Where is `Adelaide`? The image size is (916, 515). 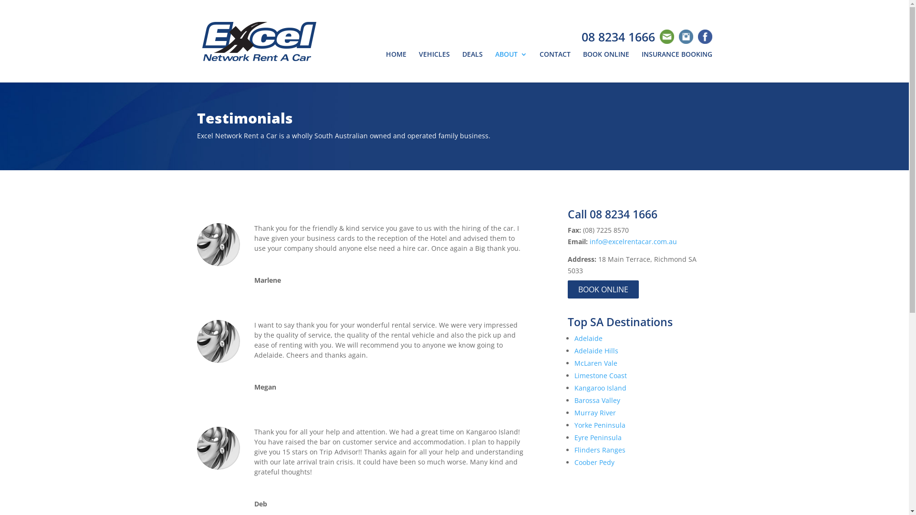 Adelaide is located at coordinates (589, 339).